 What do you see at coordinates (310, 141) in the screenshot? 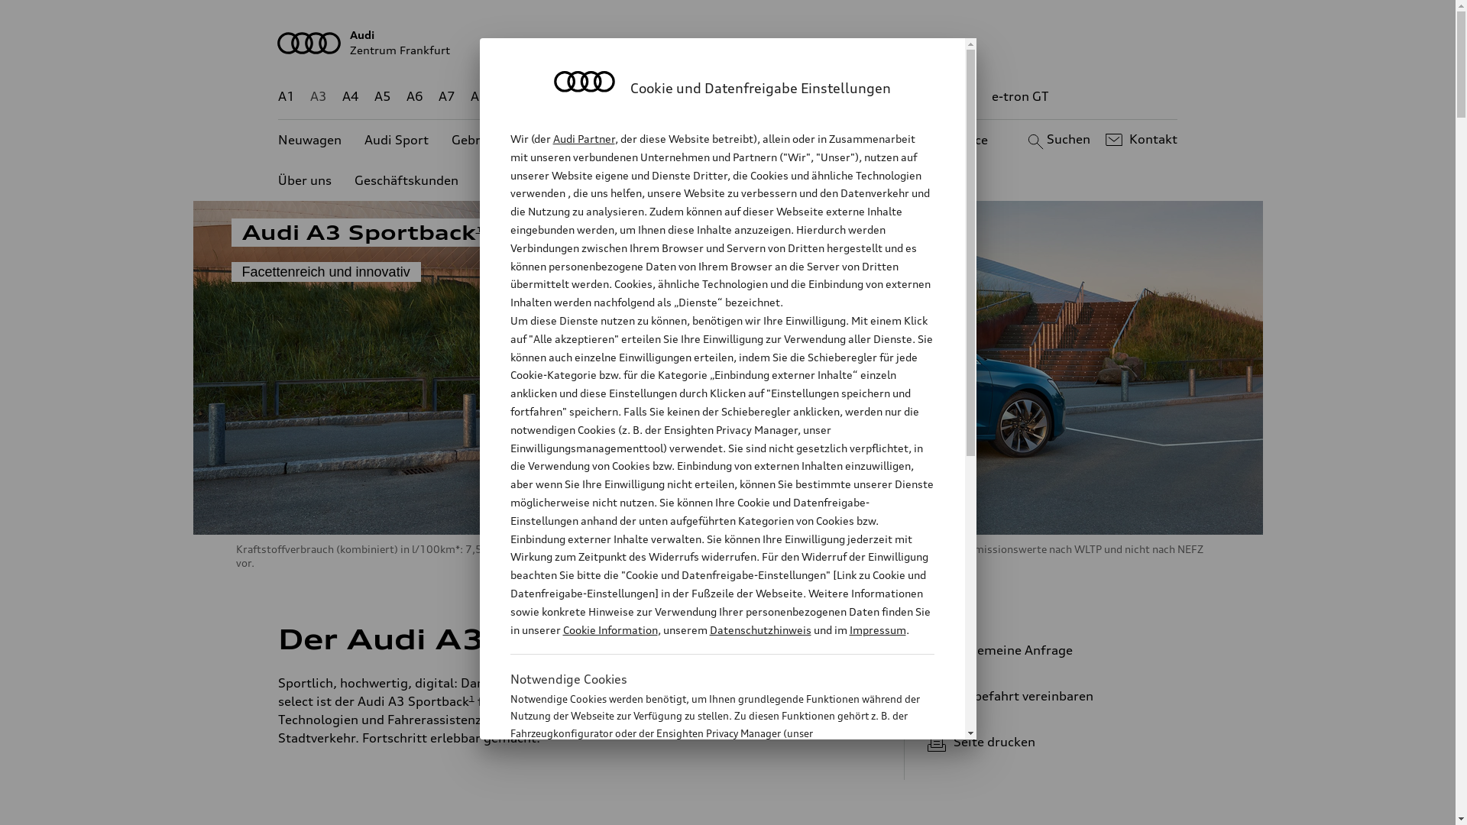
I see `Neuwagen` at bounding box center [310, 141].